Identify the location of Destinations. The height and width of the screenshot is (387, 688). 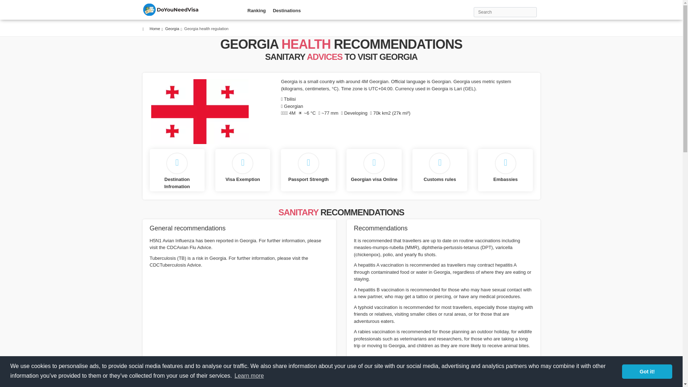
(286, 14).